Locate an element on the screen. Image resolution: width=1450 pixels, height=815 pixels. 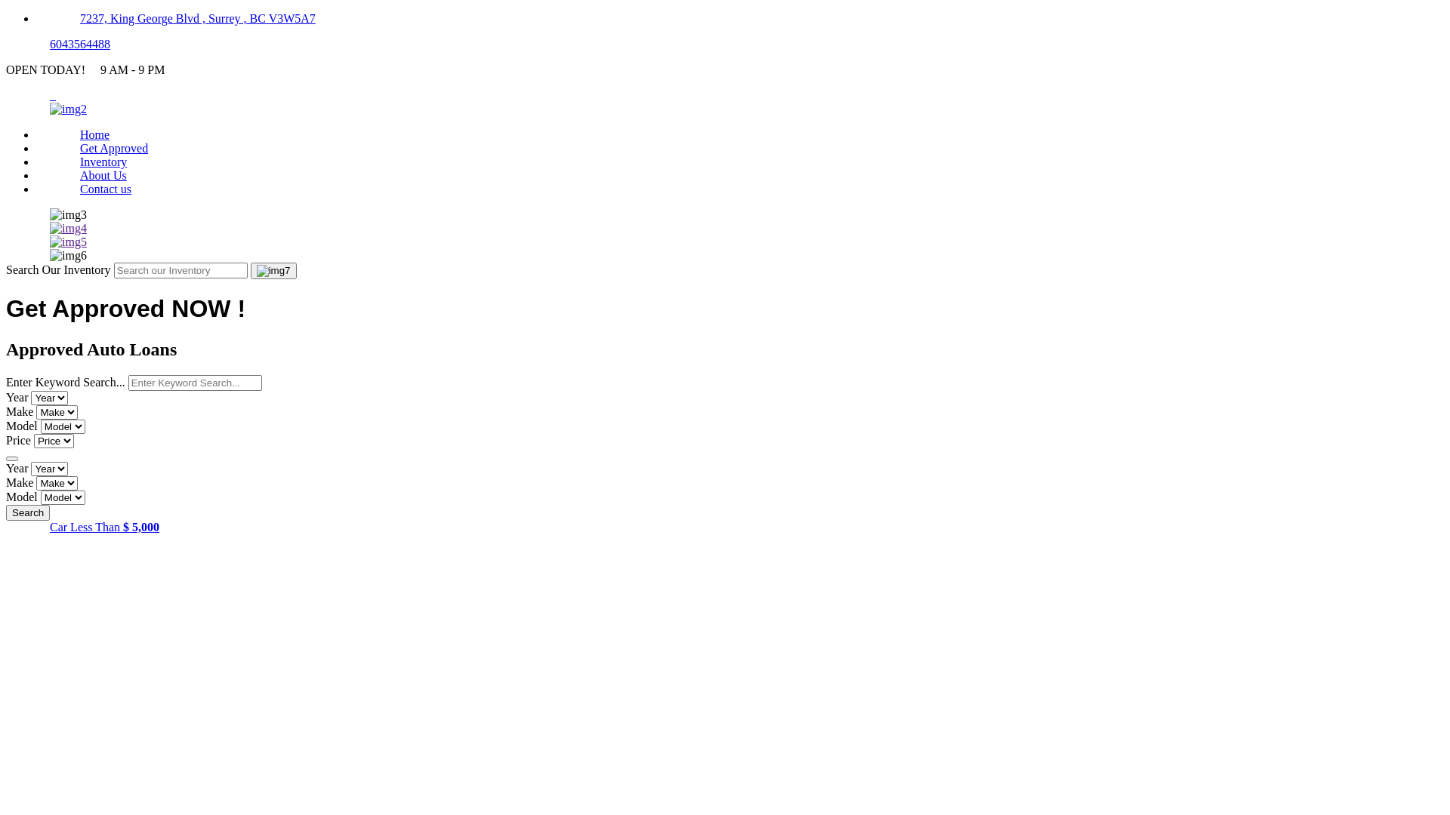
Car Less Than $ 5,000 is located at coordinates (104, 527).